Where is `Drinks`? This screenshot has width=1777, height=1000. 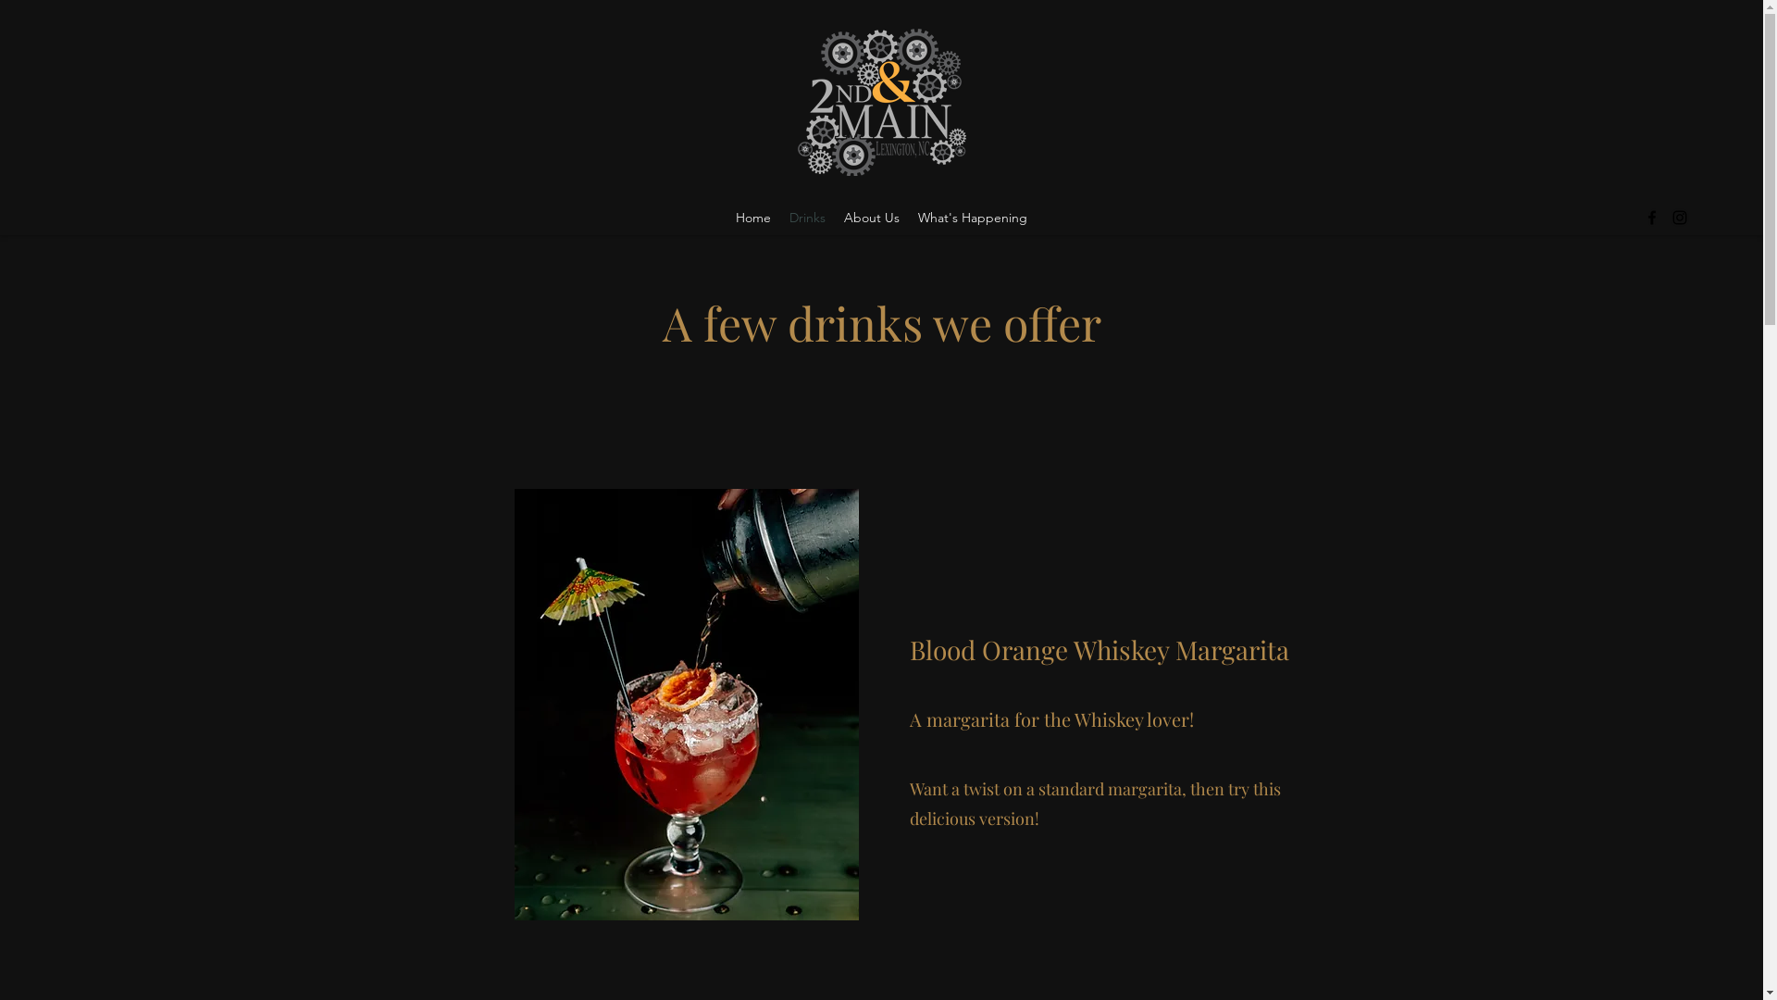
Drinks is located at coordinates (807, 218).